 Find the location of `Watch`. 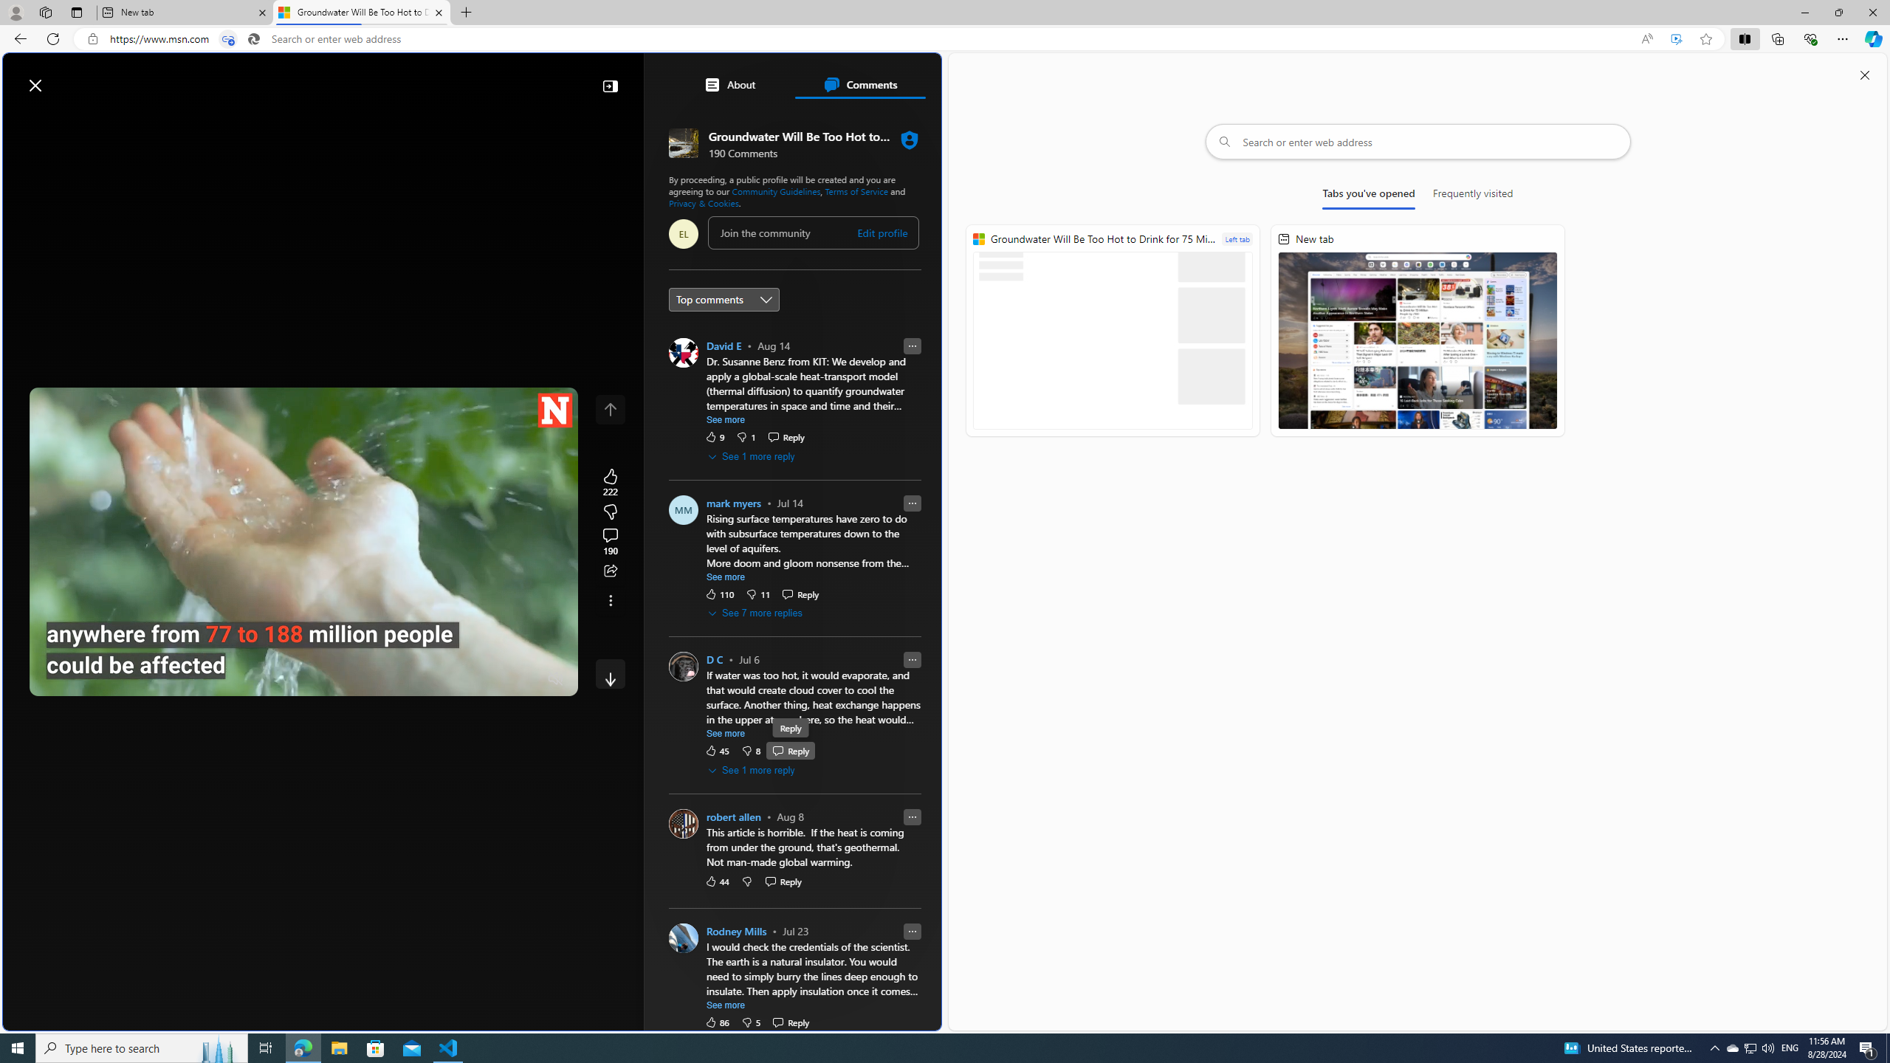

Watch is located at coordinates (185, 120).